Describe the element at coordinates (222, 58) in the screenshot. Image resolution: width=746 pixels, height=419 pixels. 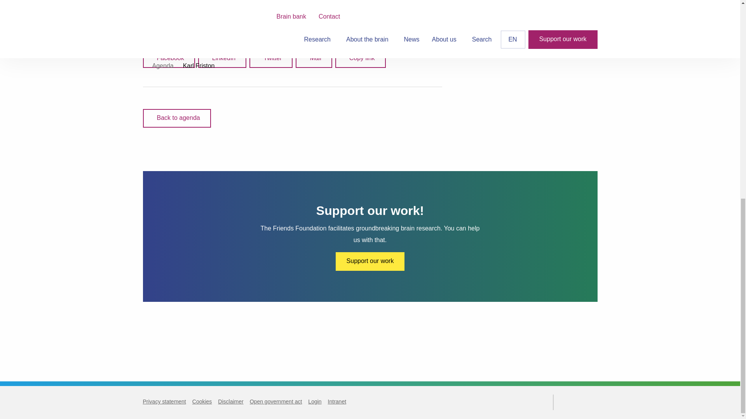
I see `Share on LinkedIn` at that location.